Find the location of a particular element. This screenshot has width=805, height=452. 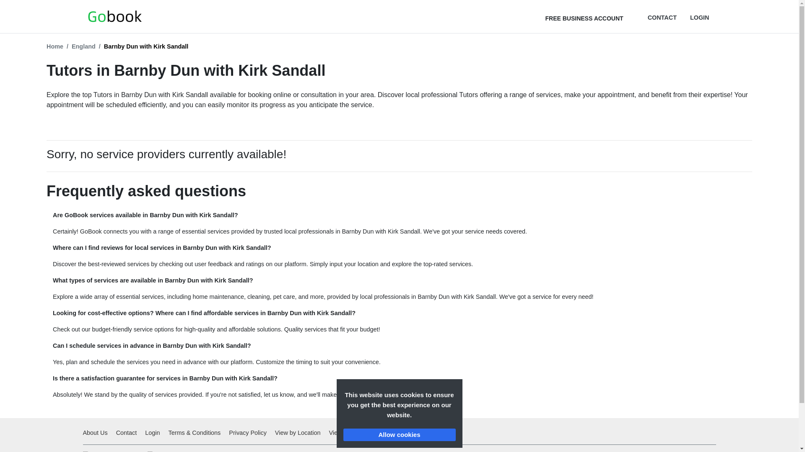

View by Location is located at coordinates (298, 433).